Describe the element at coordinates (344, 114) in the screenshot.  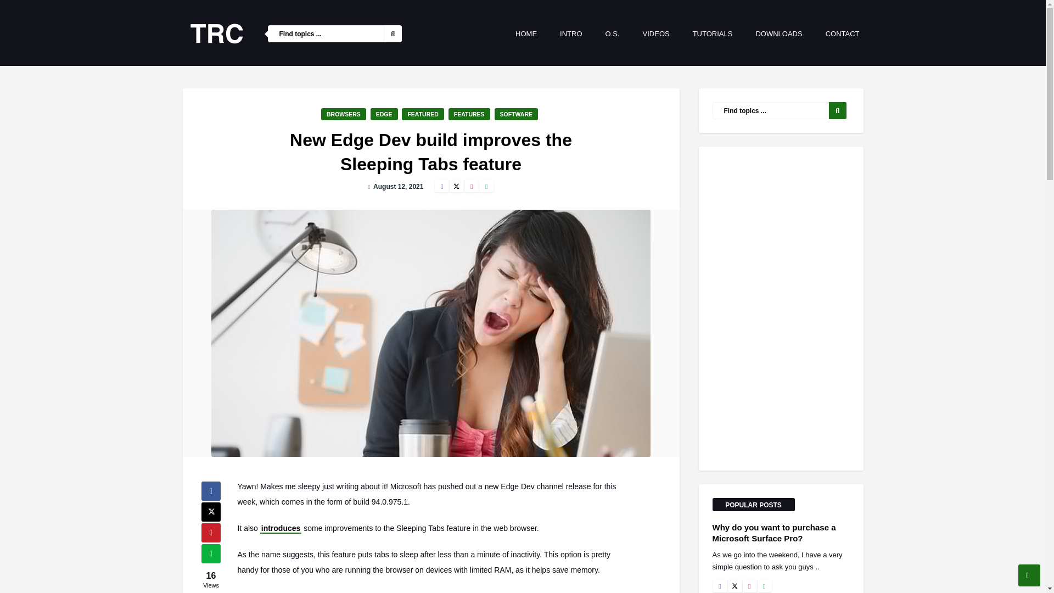
I see `BROWSERS` at that location.